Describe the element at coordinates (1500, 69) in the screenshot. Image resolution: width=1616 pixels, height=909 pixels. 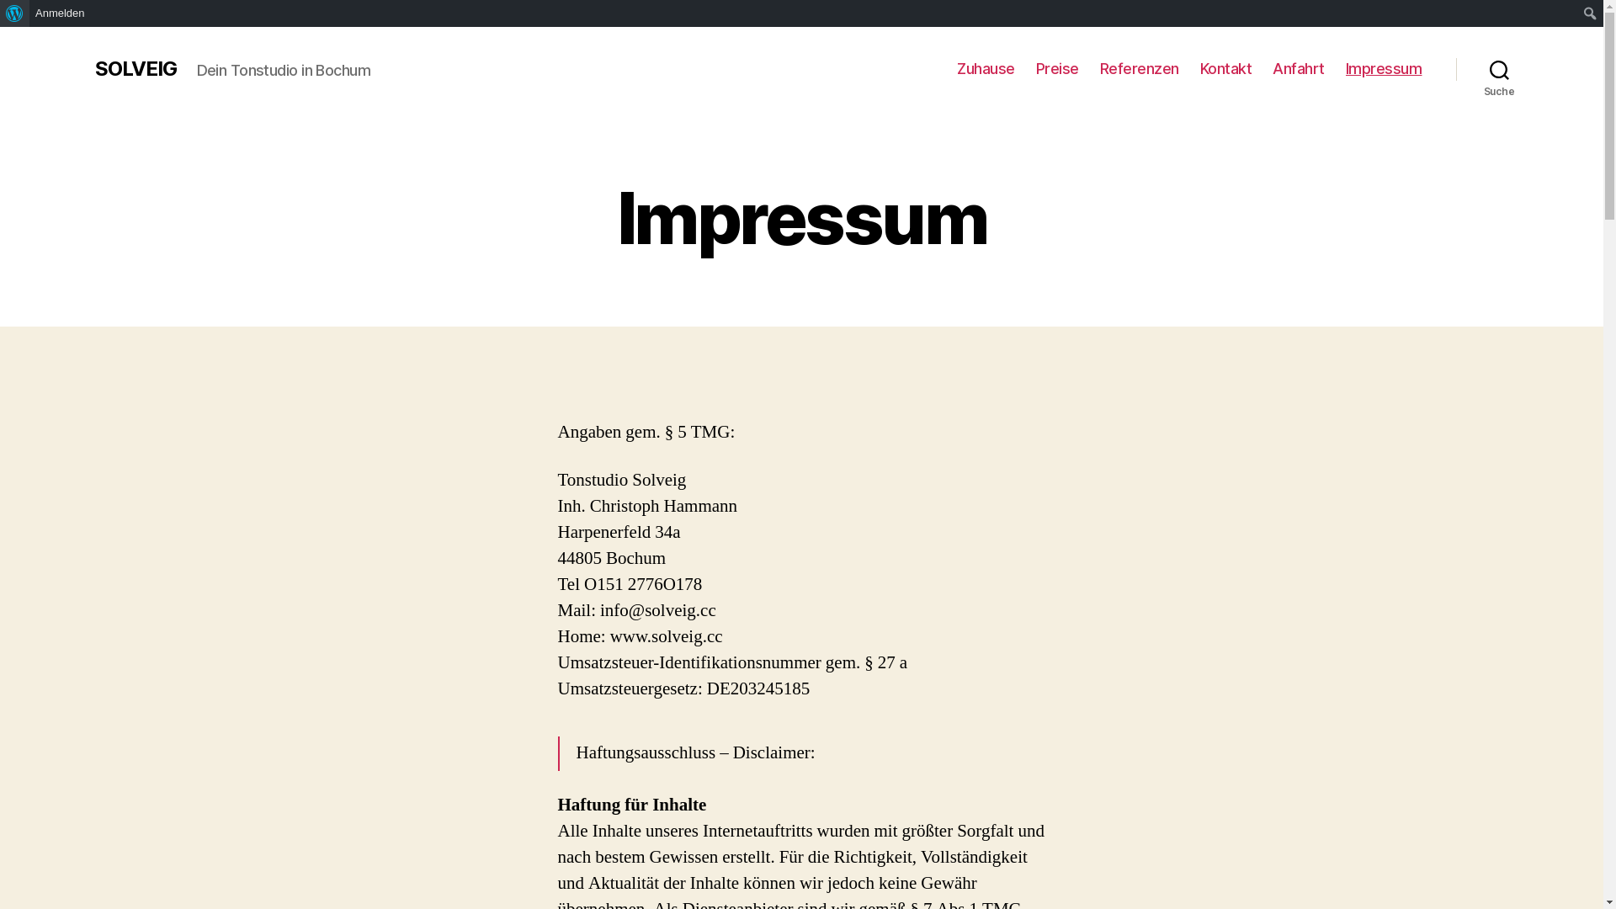
I see `Suche` at that location.